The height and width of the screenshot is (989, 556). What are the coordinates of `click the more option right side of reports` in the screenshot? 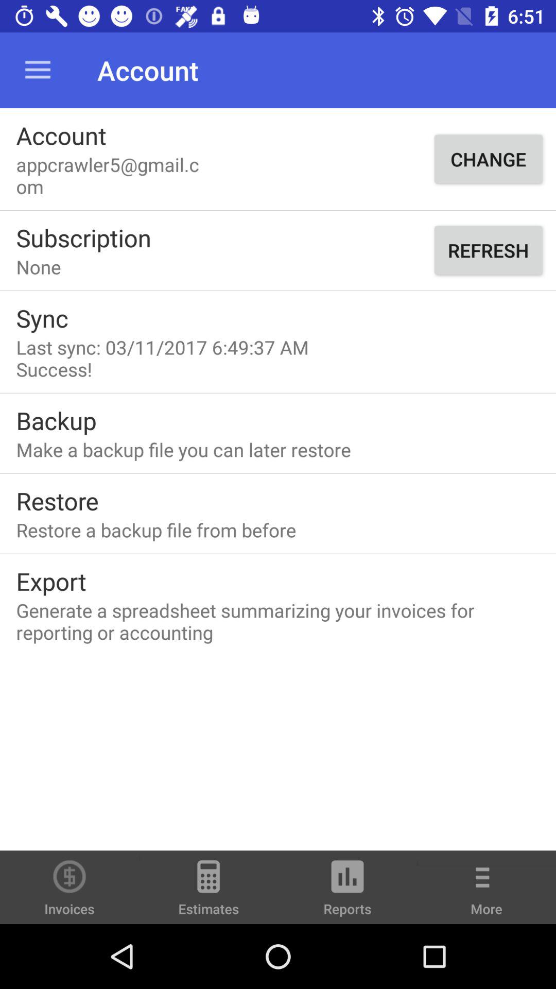 It's located at (486, 895).